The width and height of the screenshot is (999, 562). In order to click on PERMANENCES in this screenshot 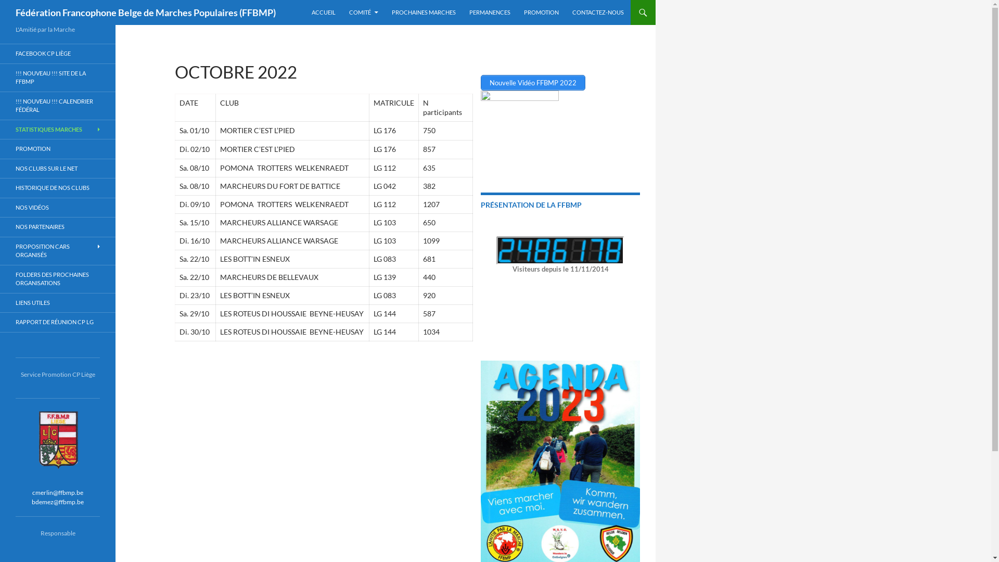, I will do `click(490, 12)`.